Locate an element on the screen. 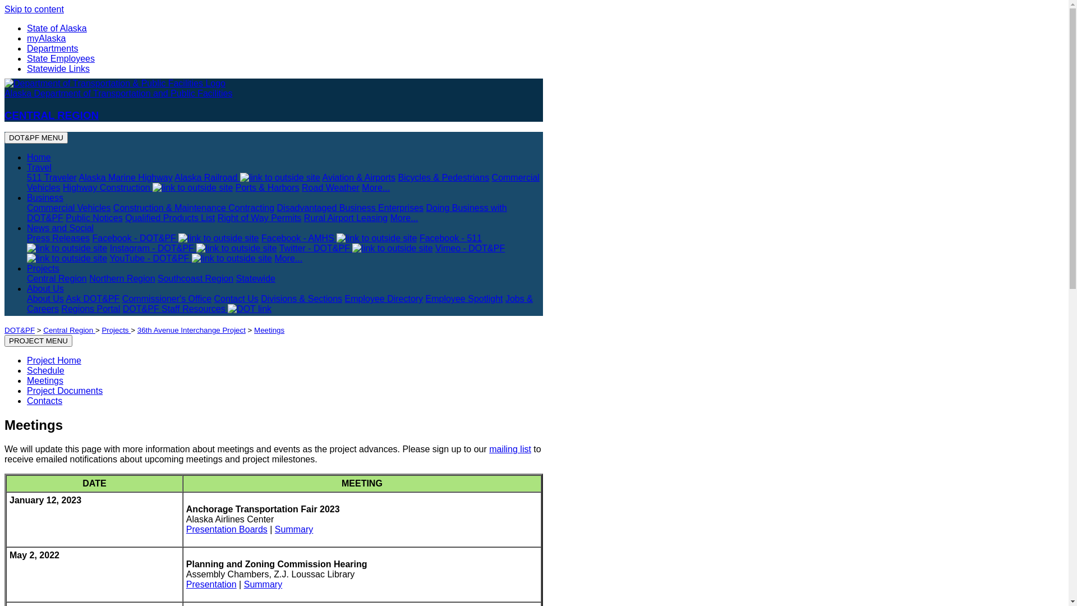 The height and width of the screenshot is (606, 1077). Instagram - DOT&PF is located at coordinates (193, 248).